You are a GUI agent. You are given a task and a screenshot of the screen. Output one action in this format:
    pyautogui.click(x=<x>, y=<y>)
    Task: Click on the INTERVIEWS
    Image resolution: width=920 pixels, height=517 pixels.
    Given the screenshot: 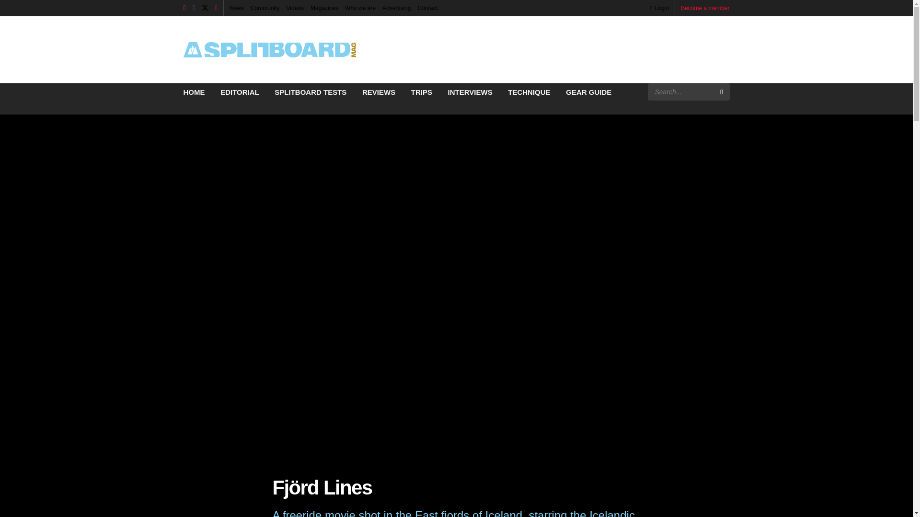 What is the action you would take?
    pyautogui.click(x=470, y=92)
    